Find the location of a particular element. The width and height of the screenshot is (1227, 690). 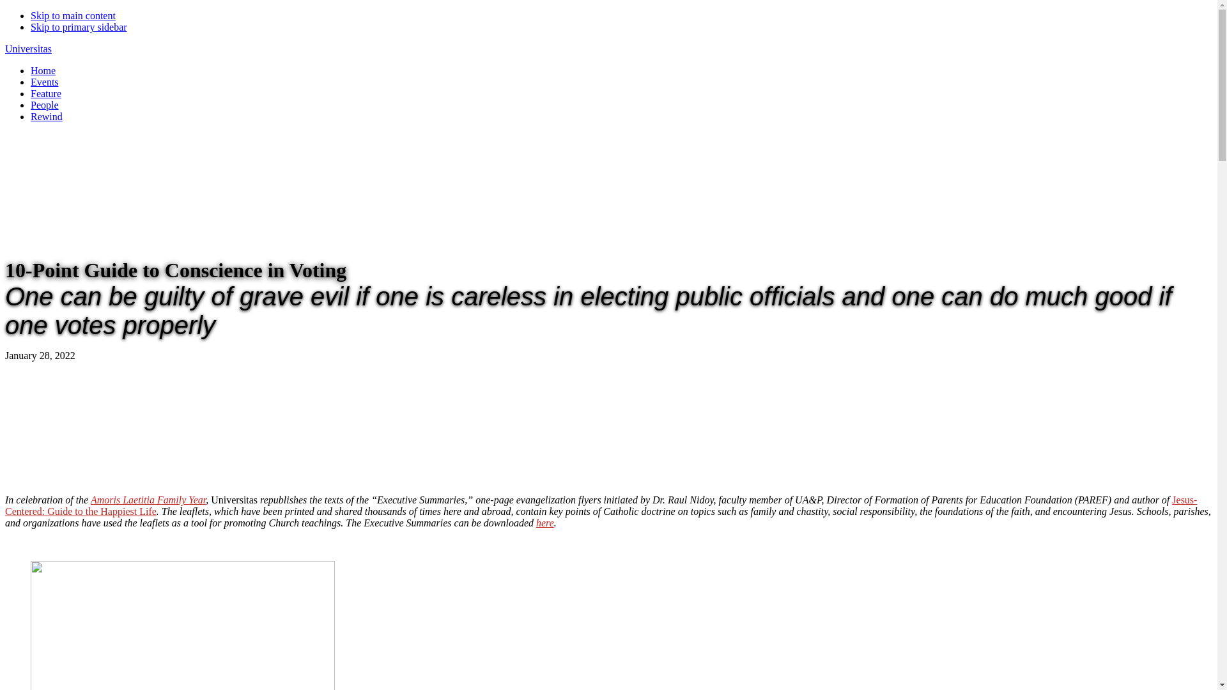

Universitas is located at coordinates (28, 49).